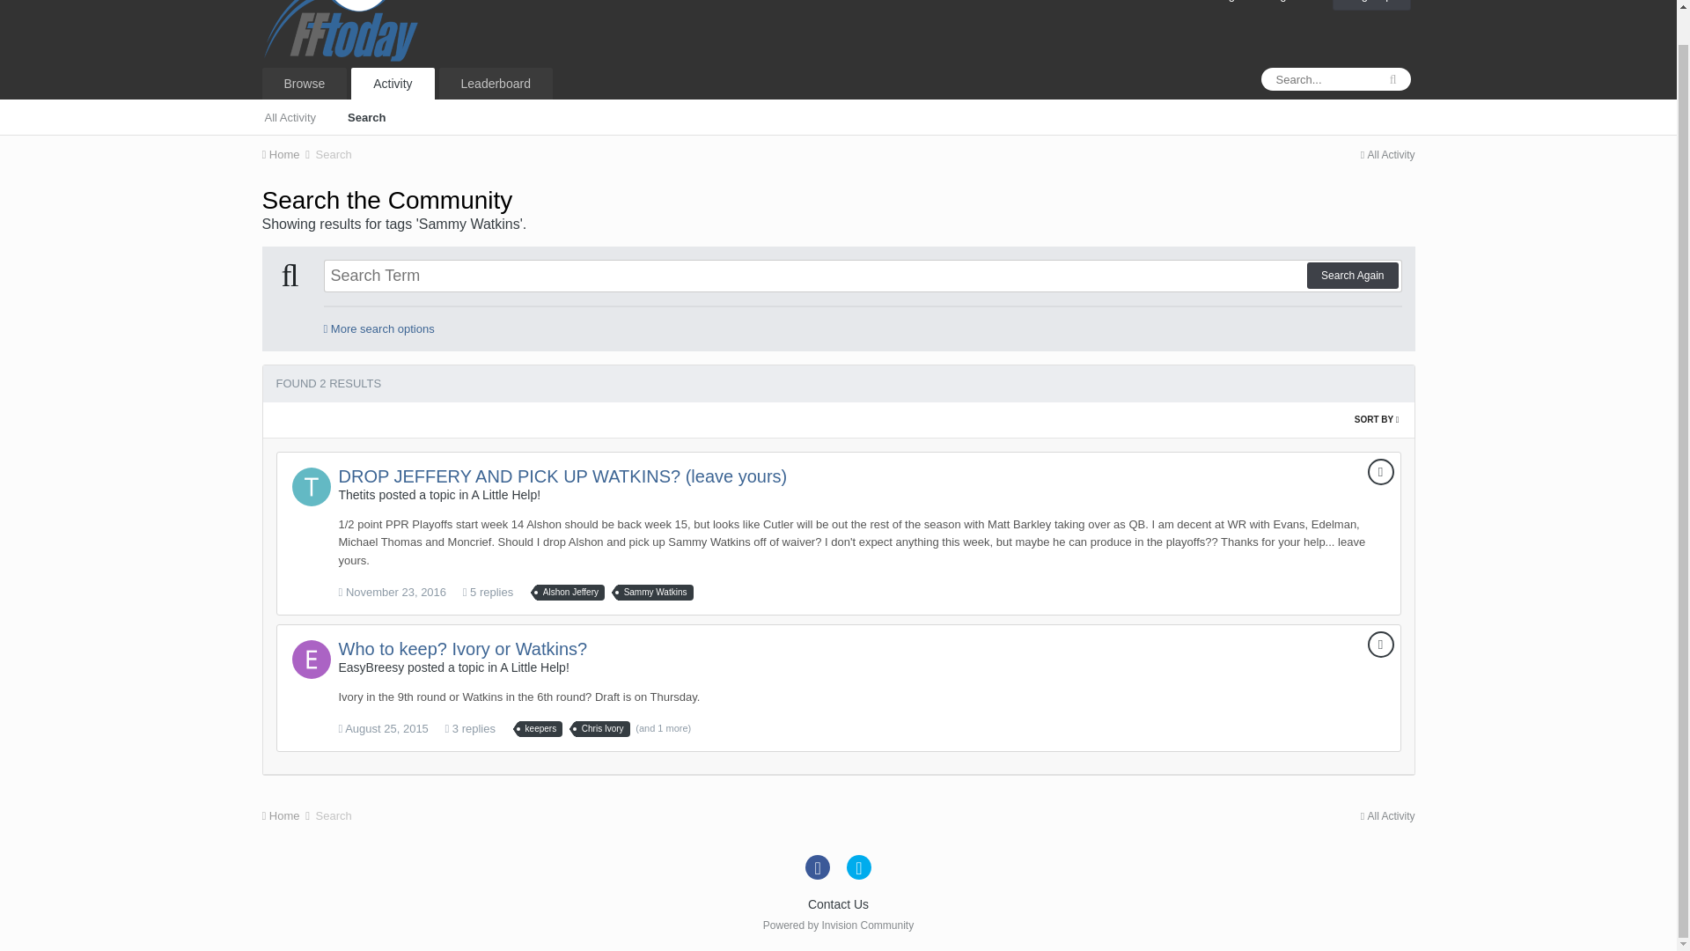 This screenshot has height=951, width=1690. Describe the element at coordinates (334, 154) in the screenshot. I see `Search` at that location.